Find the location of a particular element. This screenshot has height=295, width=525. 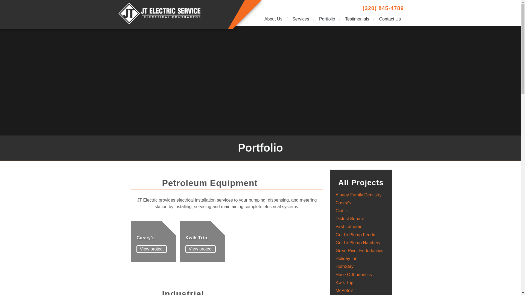

Services is located at coordinates (301, 19).